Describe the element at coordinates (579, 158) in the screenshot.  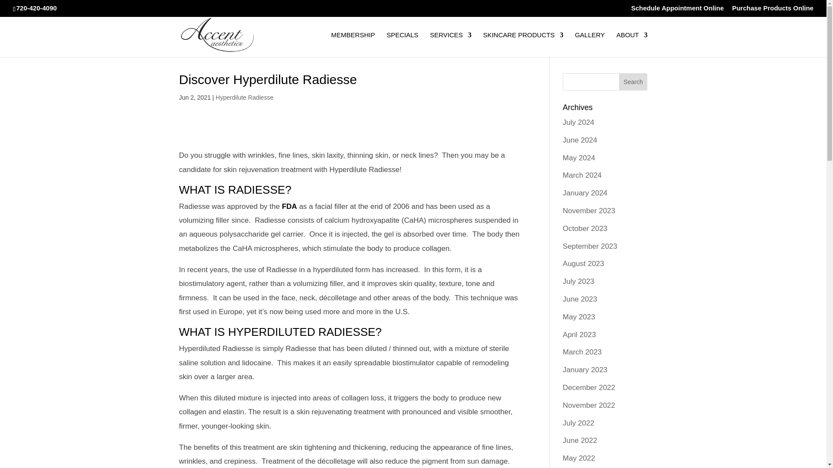
I see `May 2024` at that location.